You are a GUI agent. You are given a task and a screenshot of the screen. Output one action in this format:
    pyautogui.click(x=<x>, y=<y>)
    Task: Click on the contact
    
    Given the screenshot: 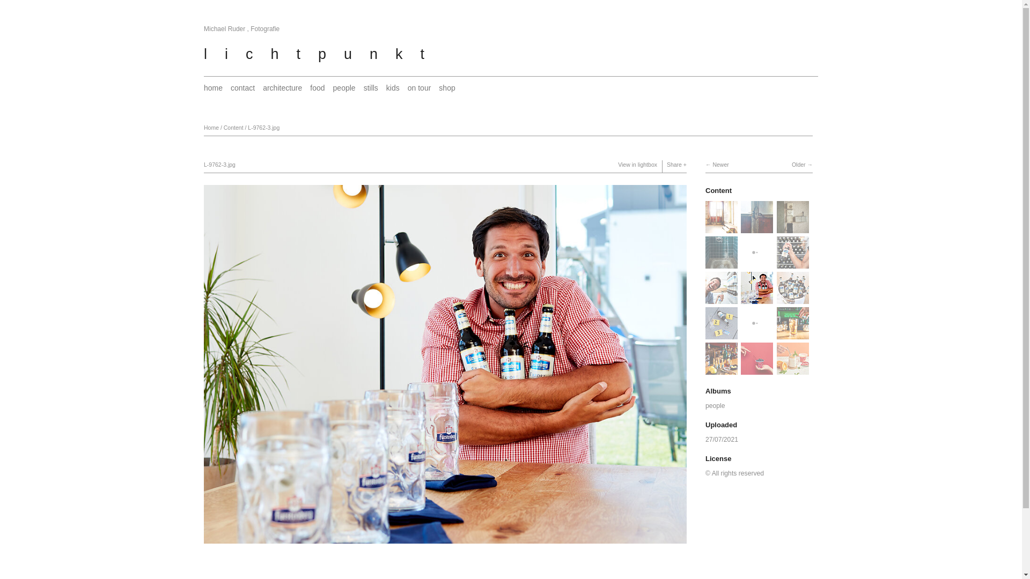 What is the action you would take?
    pyautogui.click(x=242, y=88)
    